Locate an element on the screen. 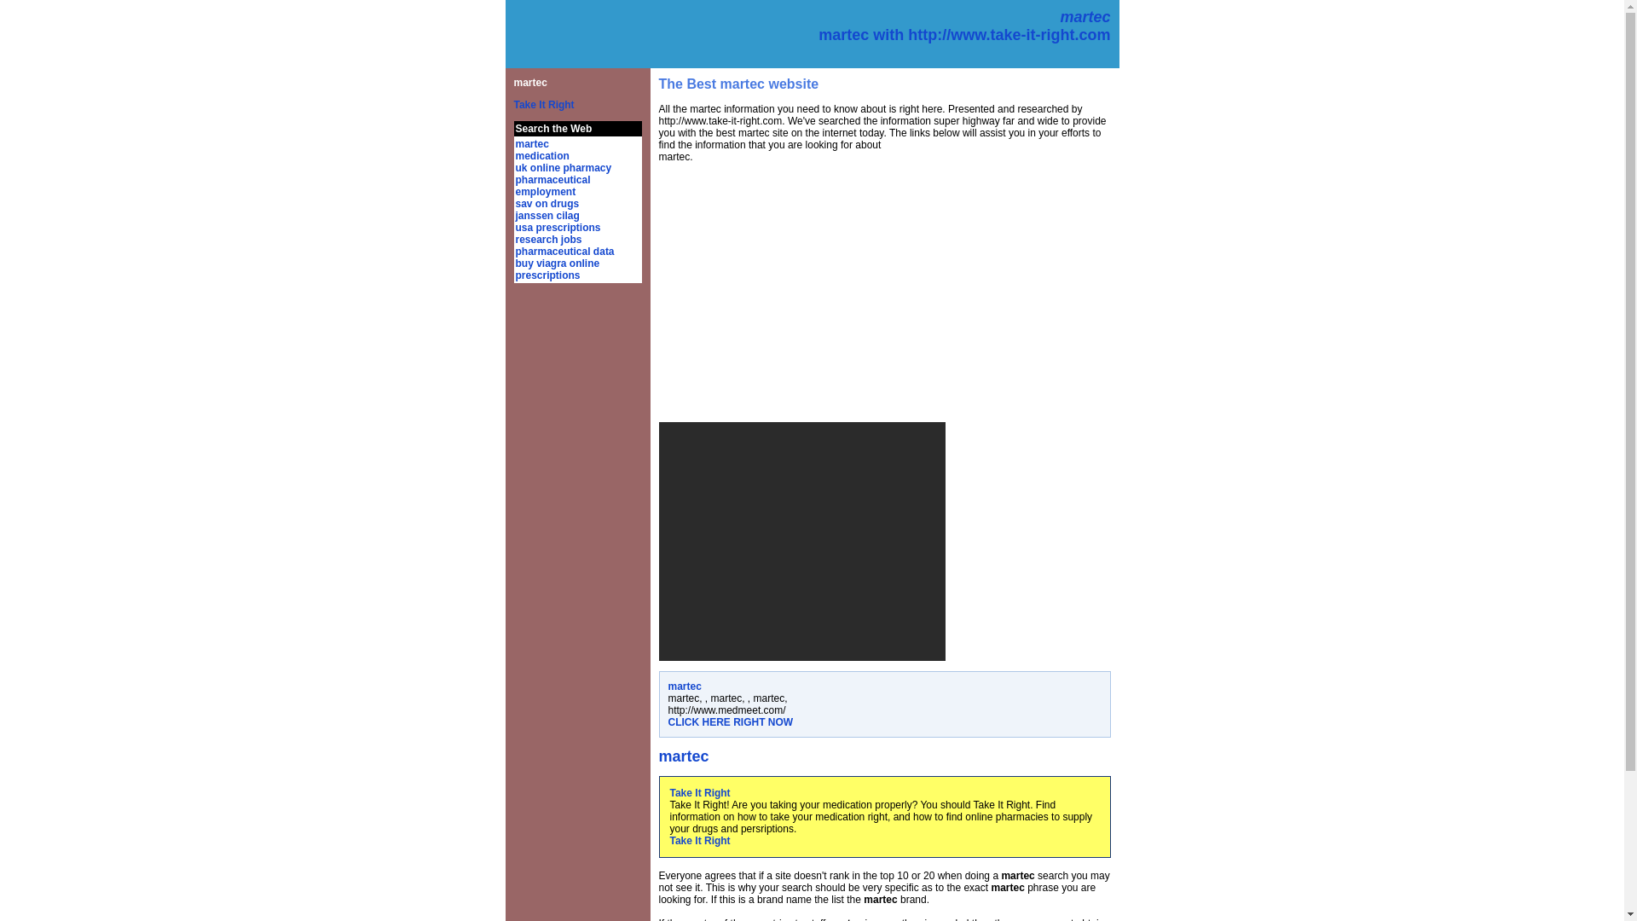 The height and width of the screenshot is (921, 1637). pharmaceutical employment is located at coordinates (552, 186).